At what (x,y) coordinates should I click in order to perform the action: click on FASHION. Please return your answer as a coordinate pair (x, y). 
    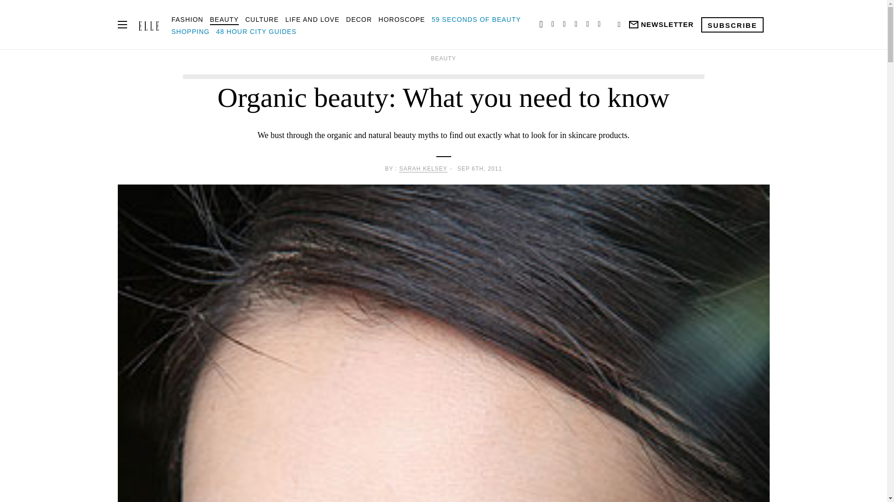
    Looking at the image, I should click on (187, 19).